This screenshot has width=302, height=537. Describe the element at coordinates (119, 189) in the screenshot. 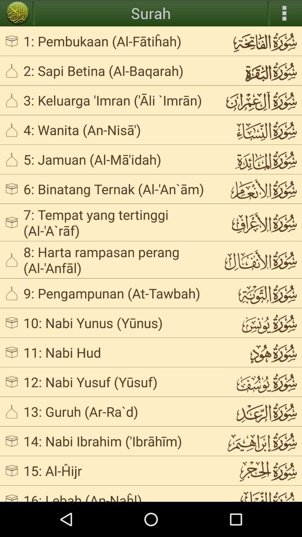

I see `turn on the icon above 7 tempat yang item` at that location.